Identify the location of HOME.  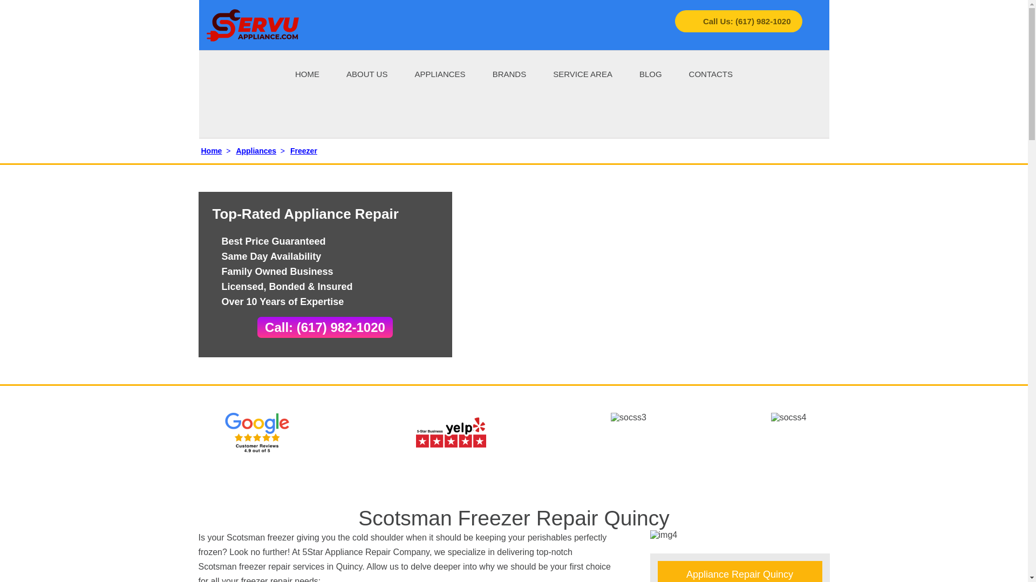
(307, 73).